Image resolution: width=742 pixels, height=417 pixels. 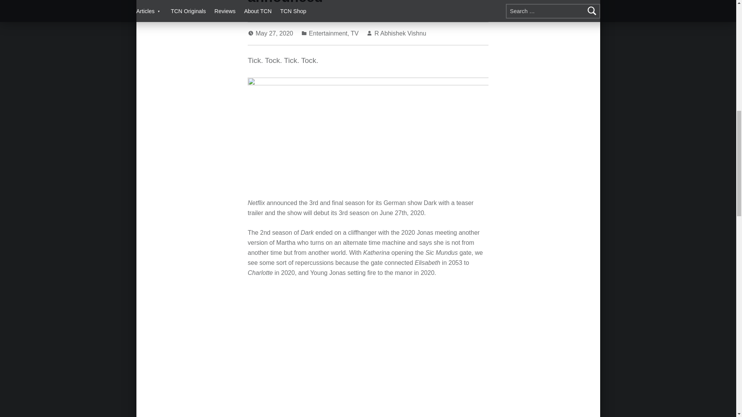 I want to click on Posted on: May 27, 2020, so click(x=275, y=33).